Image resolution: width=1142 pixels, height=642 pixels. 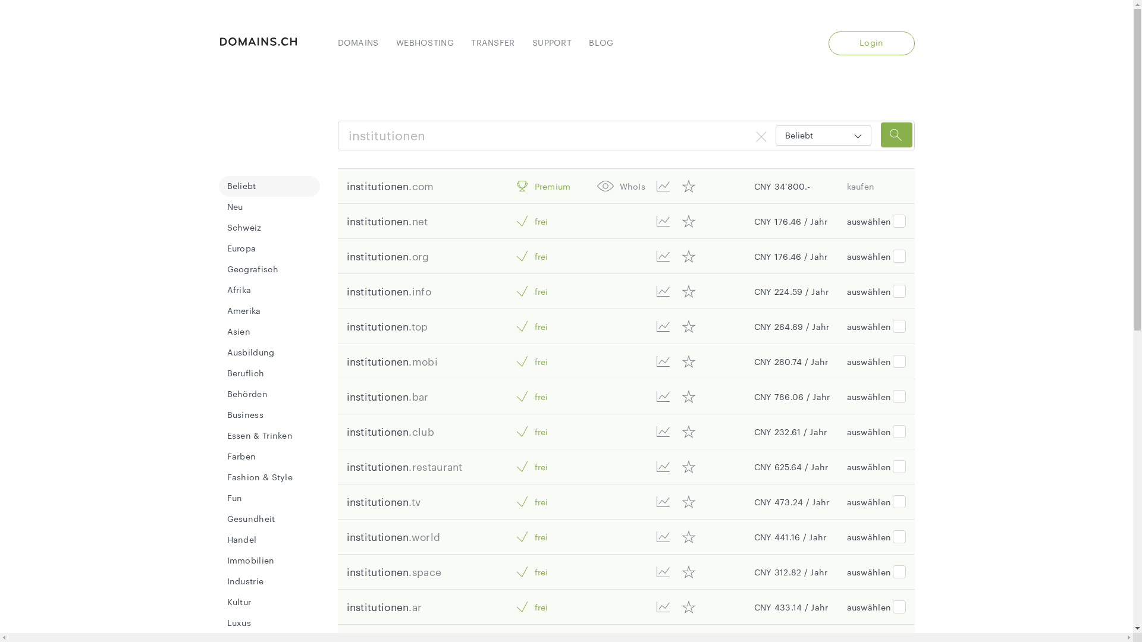 I want to click on Luxus, so click(x=239, y=623).